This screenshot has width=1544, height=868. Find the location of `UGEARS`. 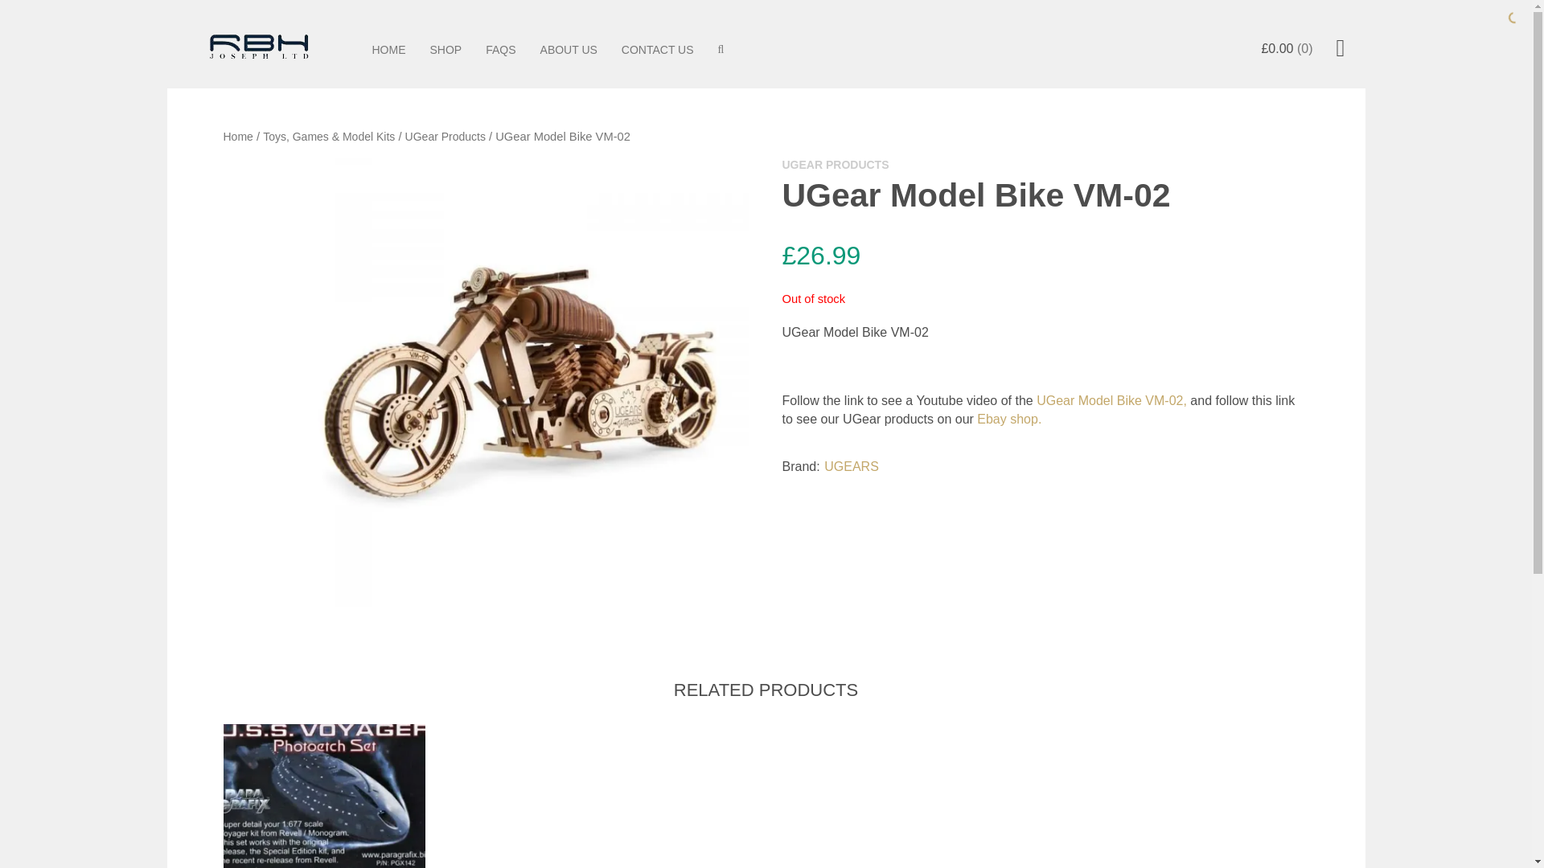

UGEARS is located at coordinates (851, 467).